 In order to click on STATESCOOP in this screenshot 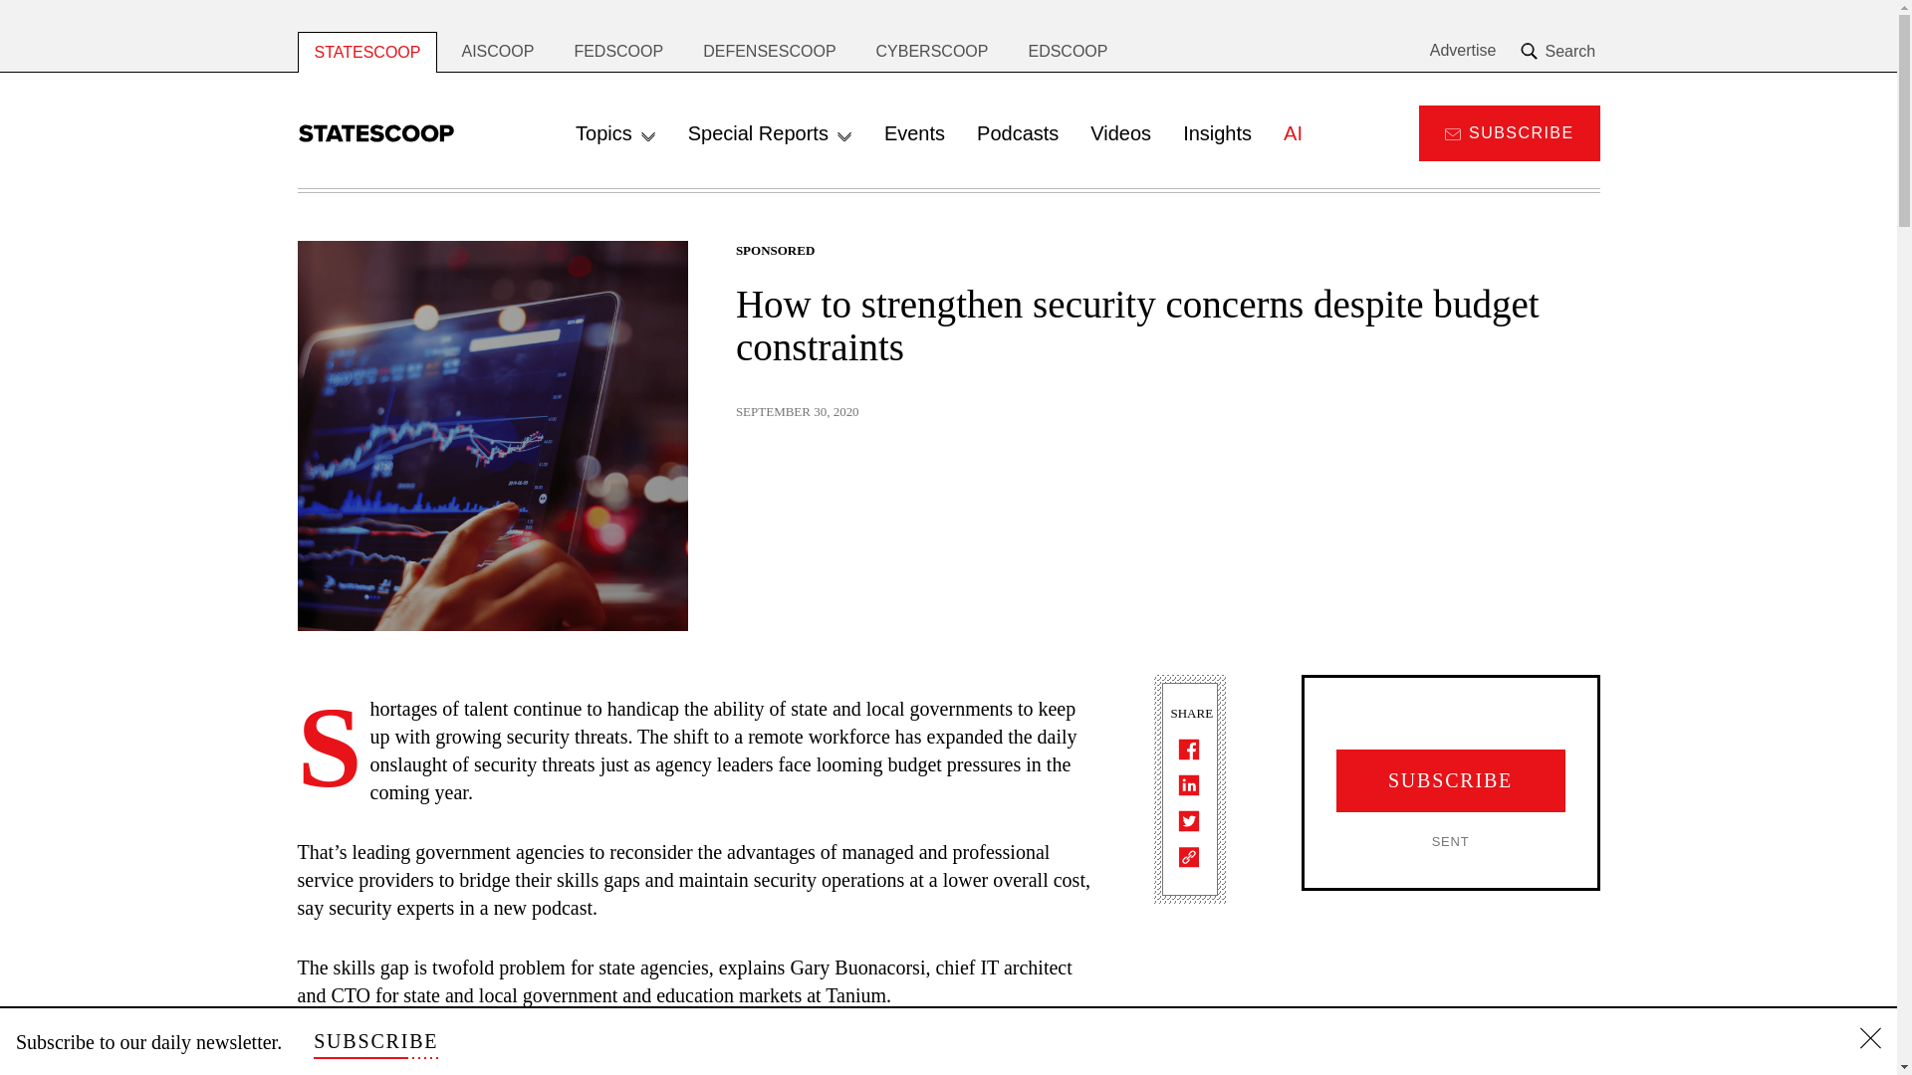, I will do `click(366, 52)`.